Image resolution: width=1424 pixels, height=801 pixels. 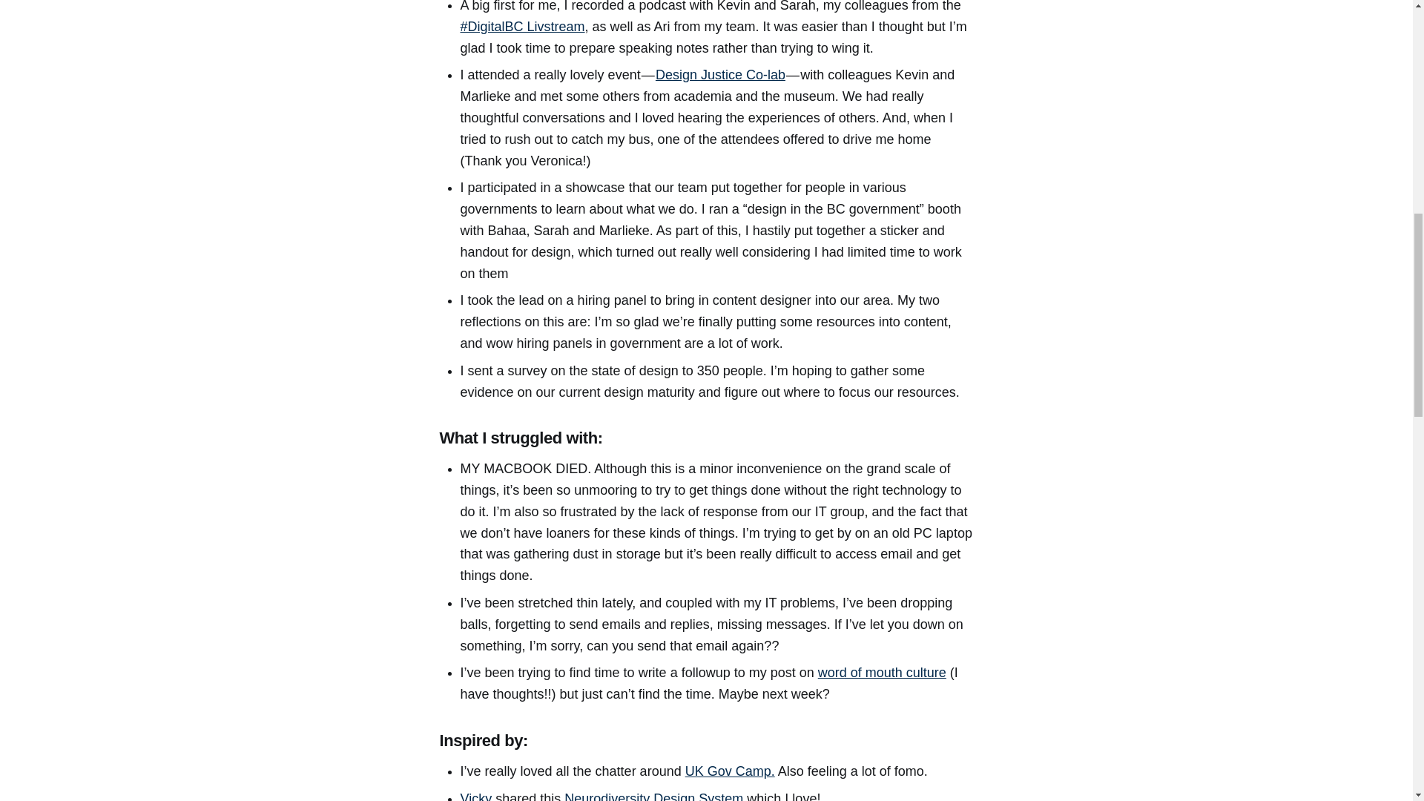 What do you see at coordinates (720, 74) in the screenshot?
I see `Design Justice Co-lab` at bounding box center [720, 74].